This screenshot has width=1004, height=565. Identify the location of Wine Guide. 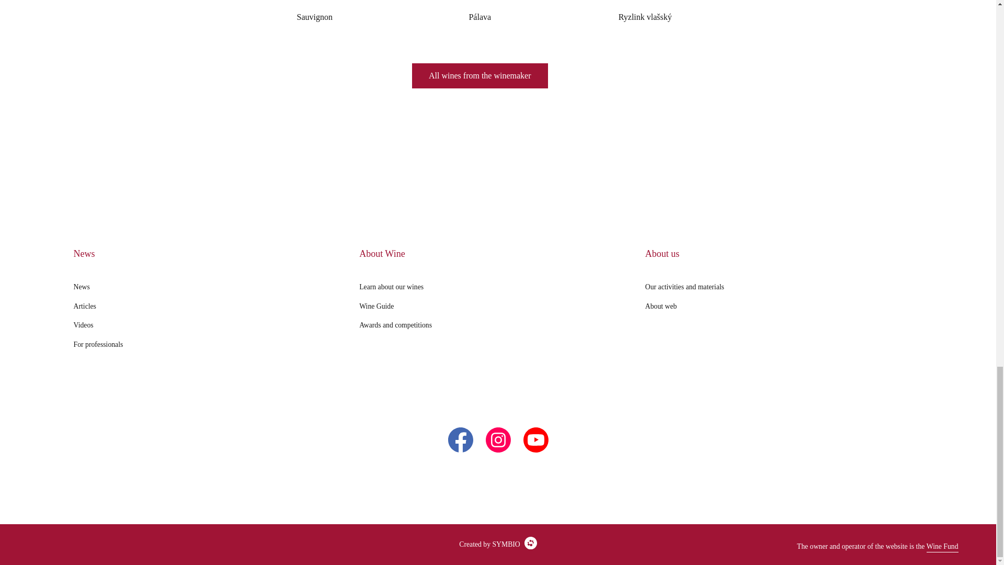
(376, 307).